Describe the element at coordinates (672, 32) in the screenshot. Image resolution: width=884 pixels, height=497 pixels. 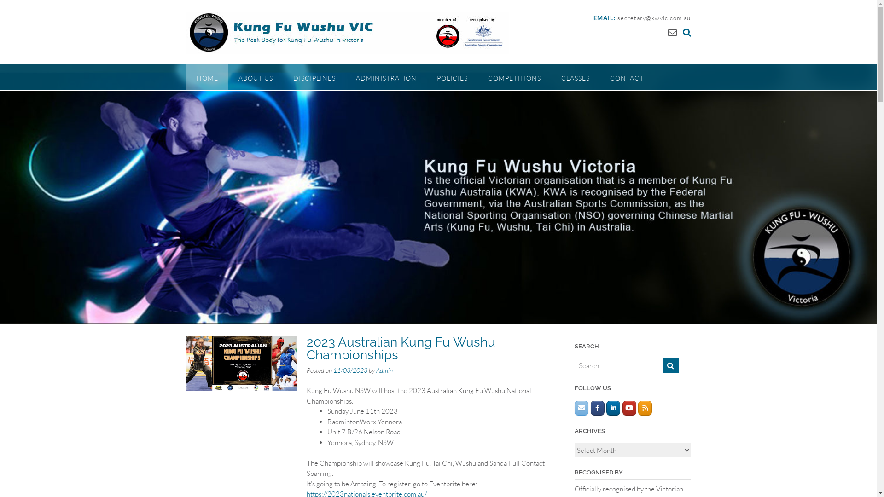
I see `Send us an email` at that location.